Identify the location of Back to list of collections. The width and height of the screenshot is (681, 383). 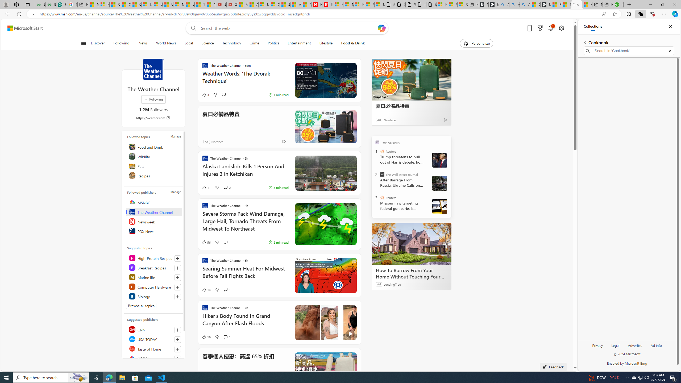
(585, 42).